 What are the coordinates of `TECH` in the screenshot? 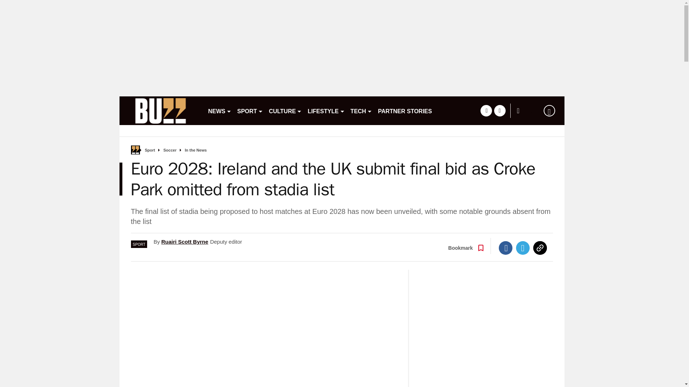 It's located at (362, 110).